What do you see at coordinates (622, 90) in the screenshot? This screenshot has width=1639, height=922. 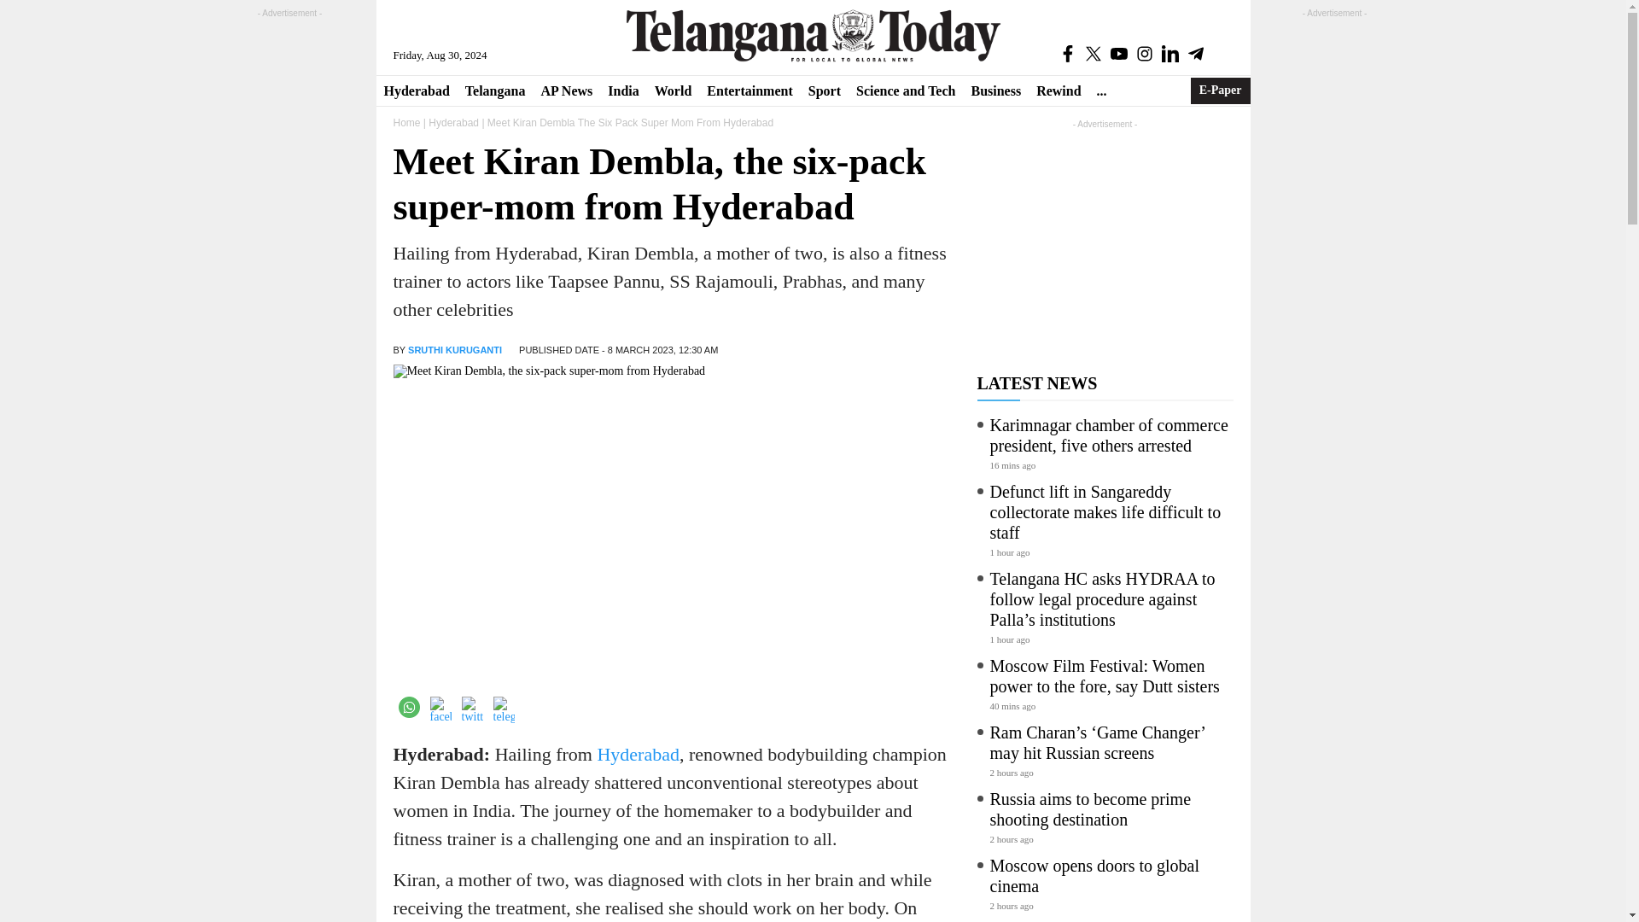 I see `India` at bounding box center [622, 90].